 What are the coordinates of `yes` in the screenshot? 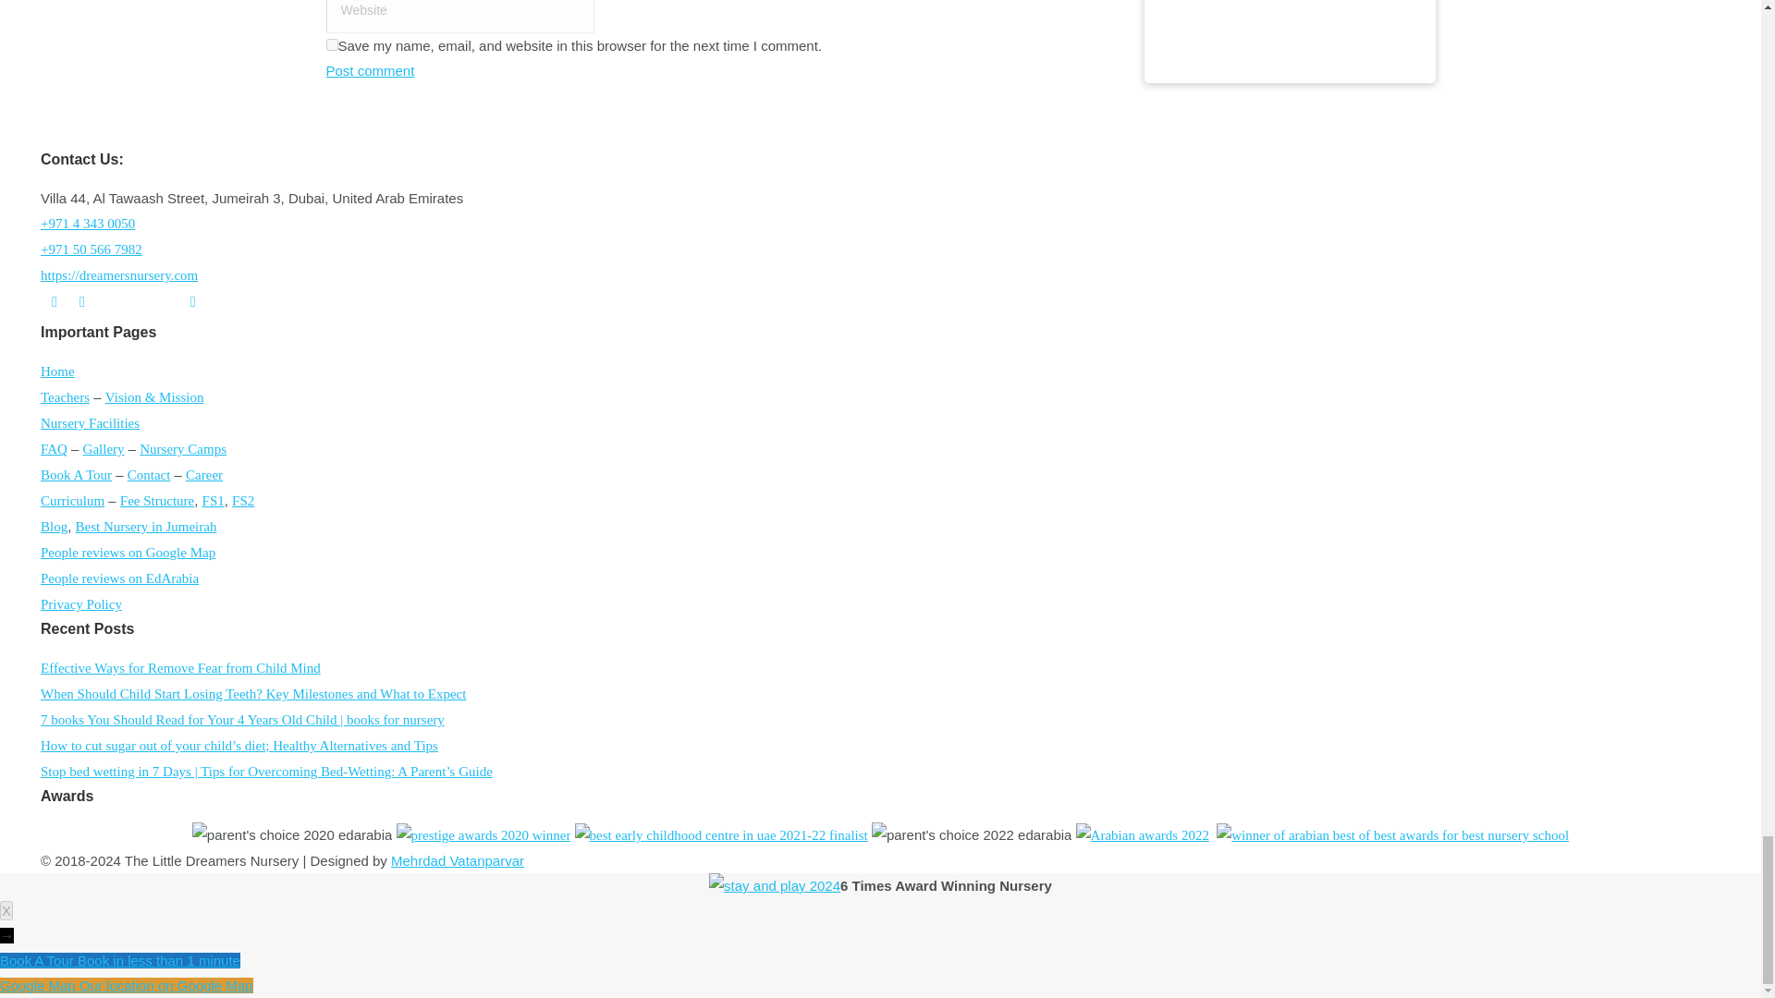 It's located at (331, 44).